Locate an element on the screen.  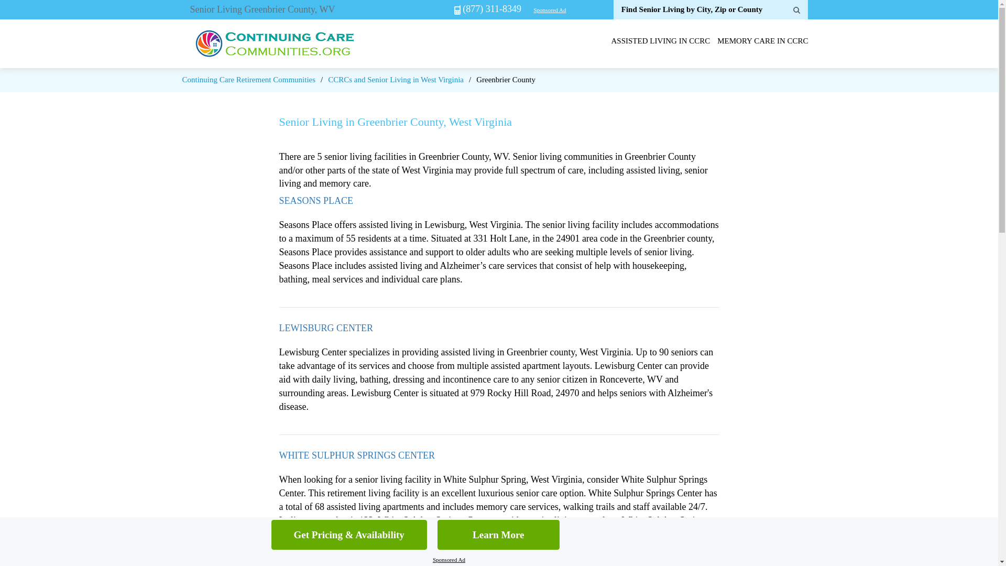
CCRCs and Senior Living in West Virginia is located at coordinates (396, 79).